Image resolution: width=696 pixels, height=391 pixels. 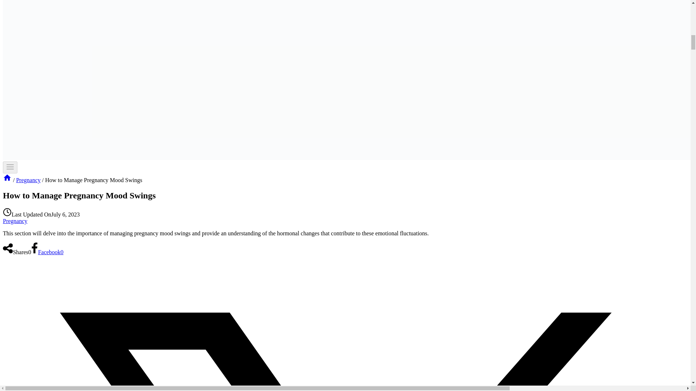 What do you see at coordinates (47, 252) in the screenshot?
I see `Share on Facebook` at bounding box center [47, 252].